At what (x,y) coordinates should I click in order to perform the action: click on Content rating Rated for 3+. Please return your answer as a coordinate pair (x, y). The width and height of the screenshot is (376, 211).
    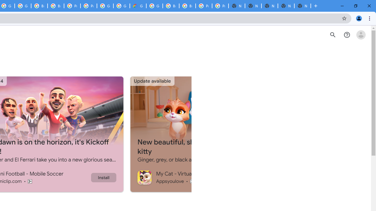
    Looking at the image, I should click on (192, 181).